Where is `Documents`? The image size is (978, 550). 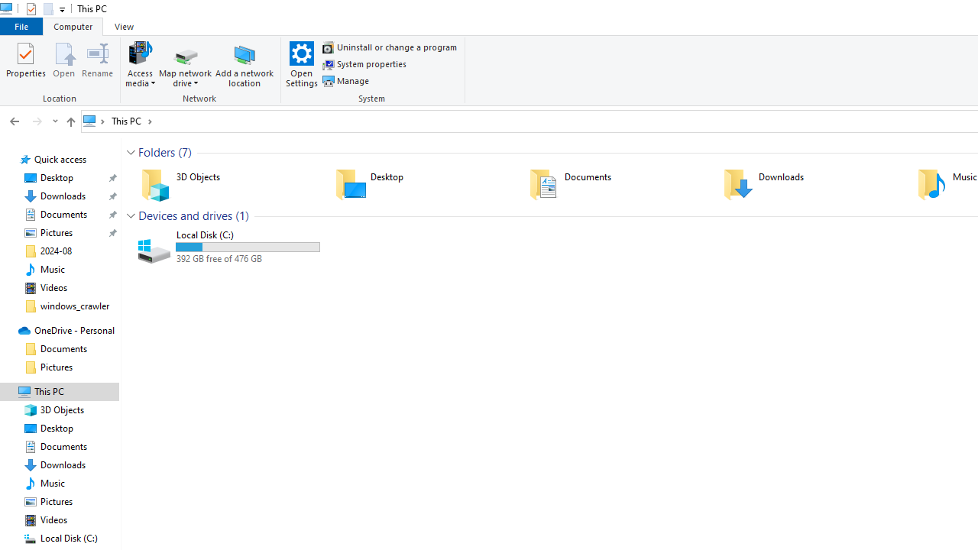 Documents is located at coordinates (616, 184).